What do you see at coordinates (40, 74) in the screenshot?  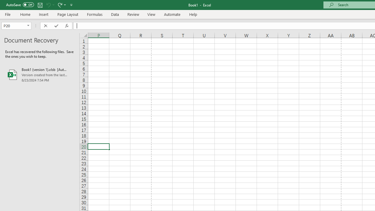 I see `Book1 (version 1).xlsb  [AutoRecovered]` at bounding box center [40, 74].